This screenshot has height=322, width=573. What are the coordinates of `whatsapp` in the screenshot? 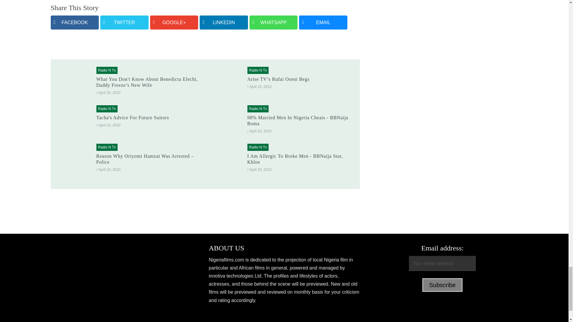 It's located at (273, 22).